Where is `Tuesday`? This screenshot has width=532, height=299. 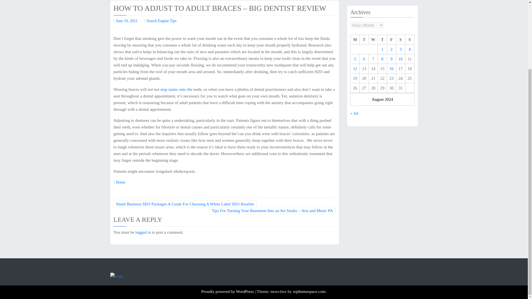
Tuesday is located at coordinates (364, 35).